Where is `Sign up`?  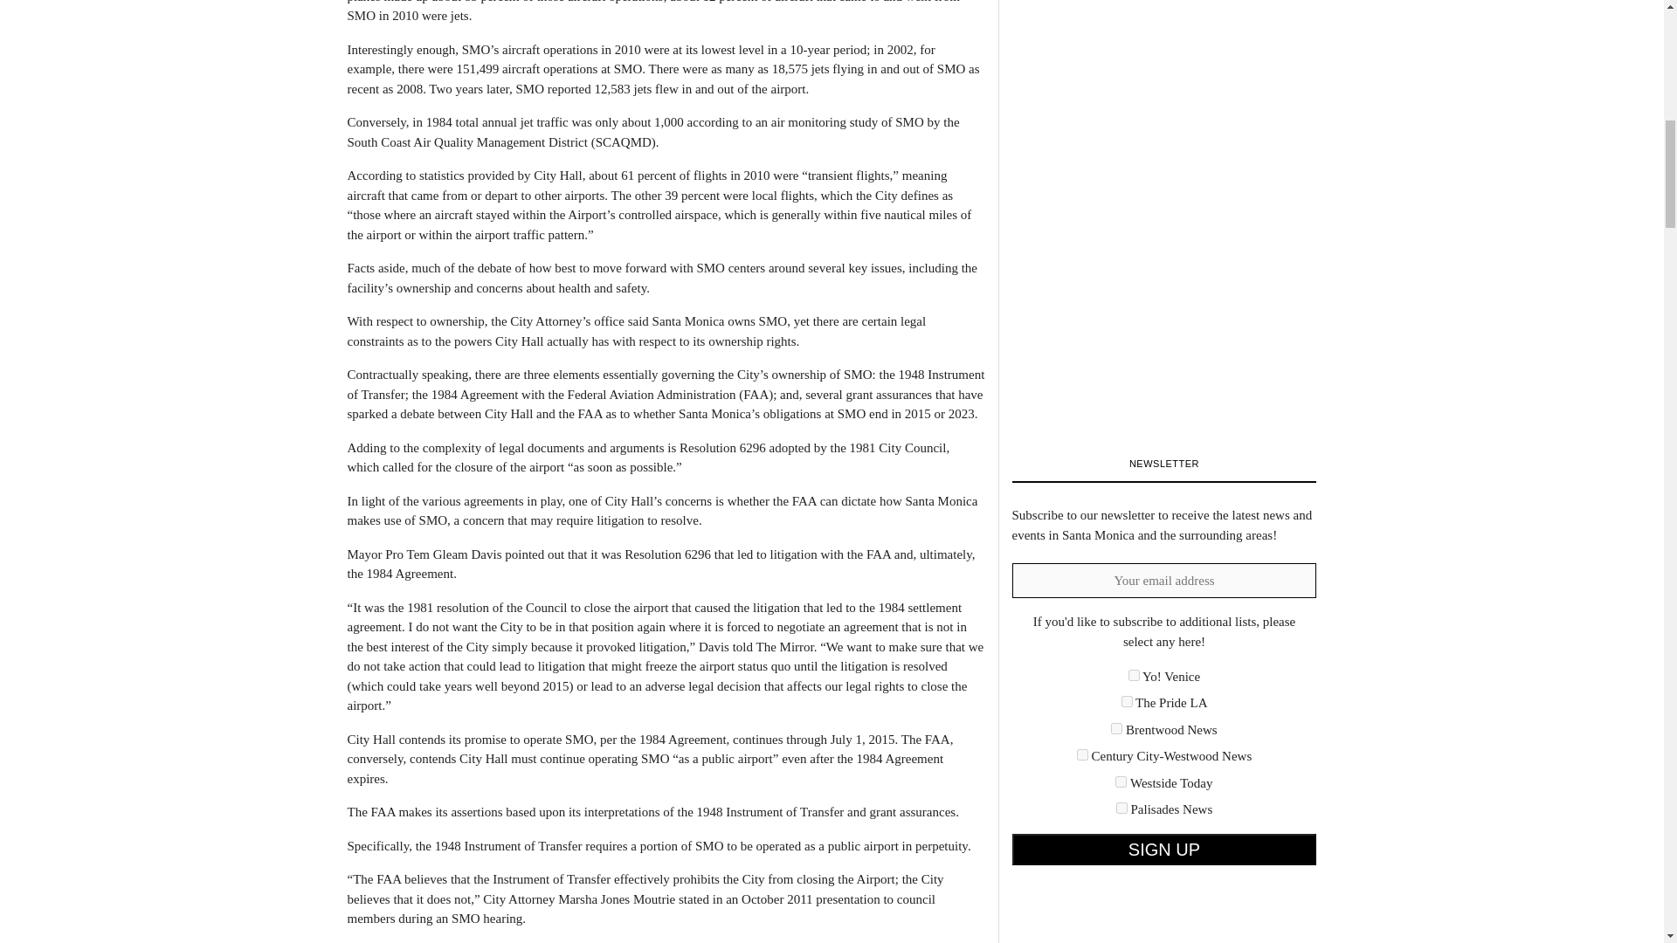 Sign up is located at coordinates (1163, 849).